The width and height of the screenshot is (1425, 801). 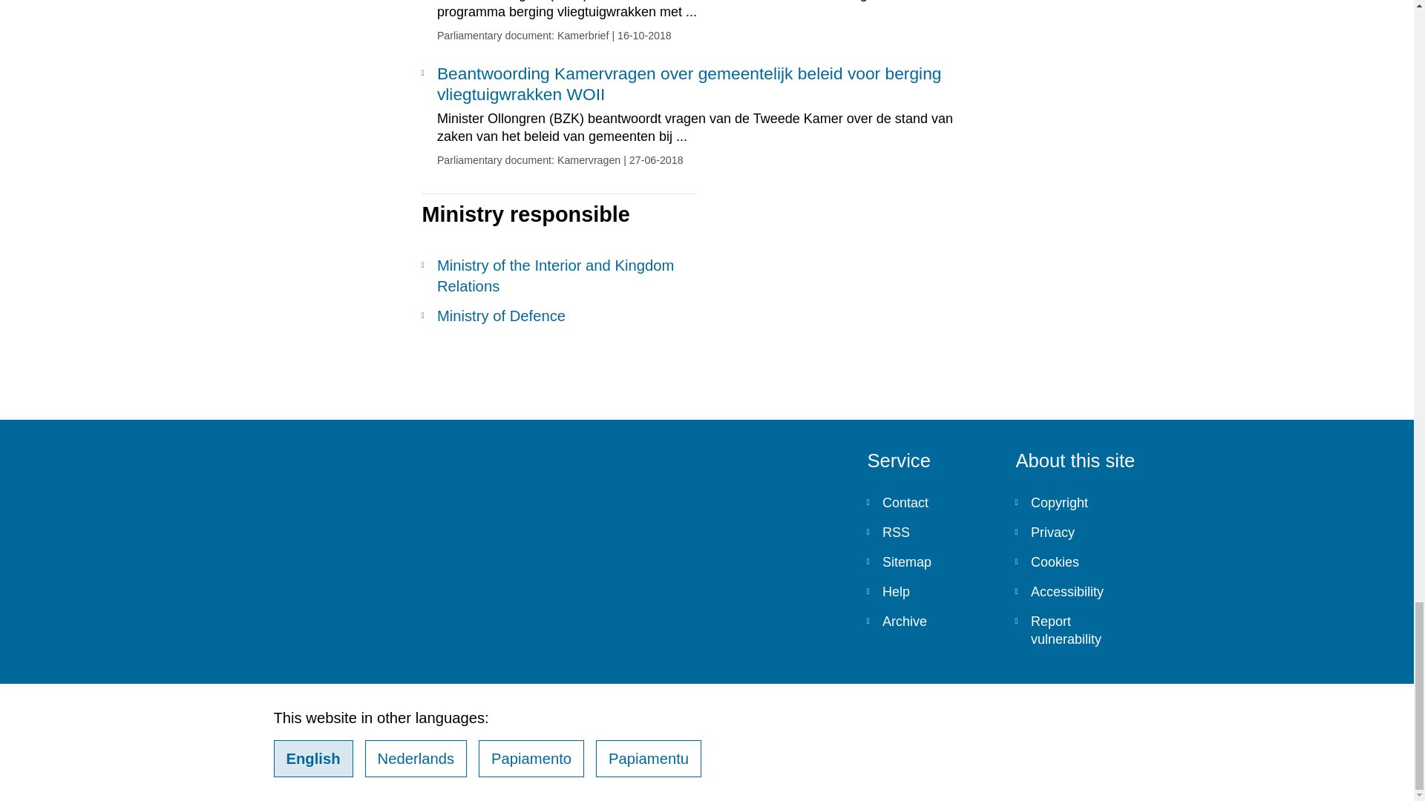 What do you see at coordinates (1078, 591) in the screenshot?
I see `Accessibility` at bounding box center [1078, 591].